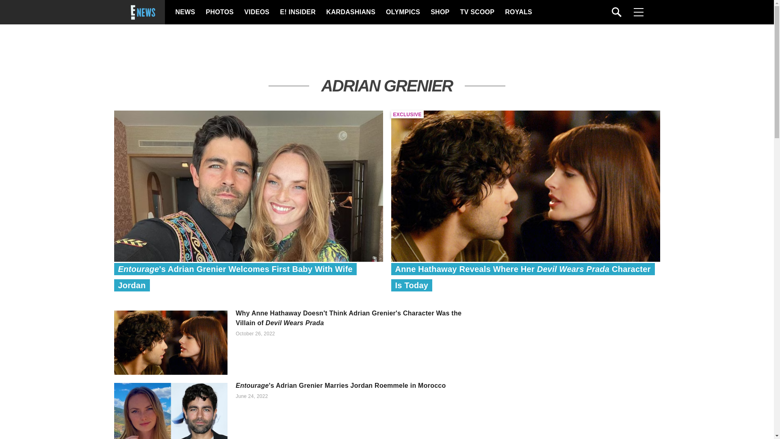 This screenshot has width=780, height=439. I want to click on ROYALS, so click(518, 12).